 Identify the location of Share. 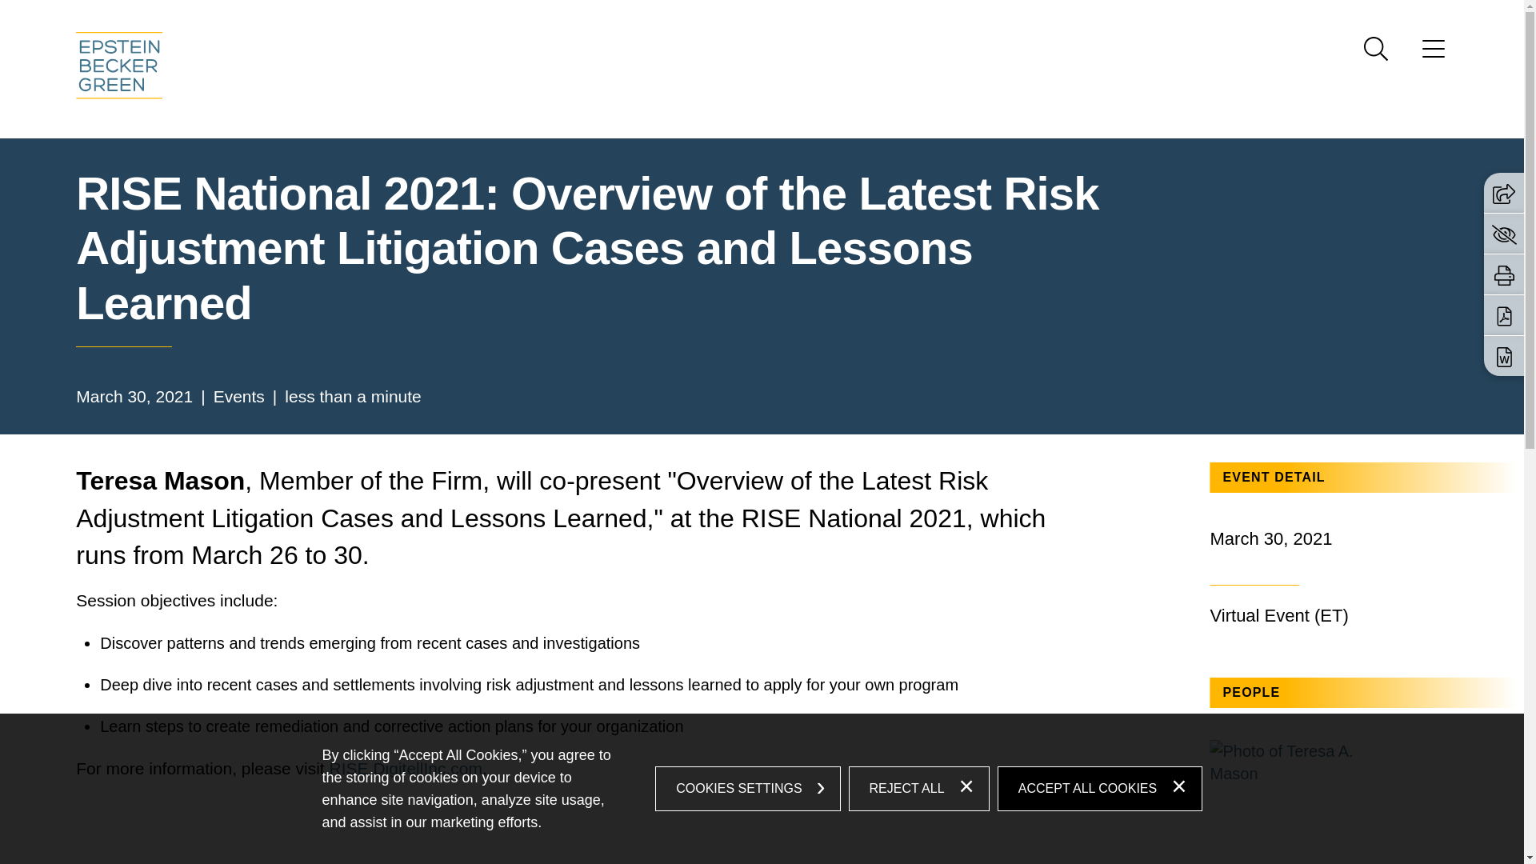
(1504, 194).